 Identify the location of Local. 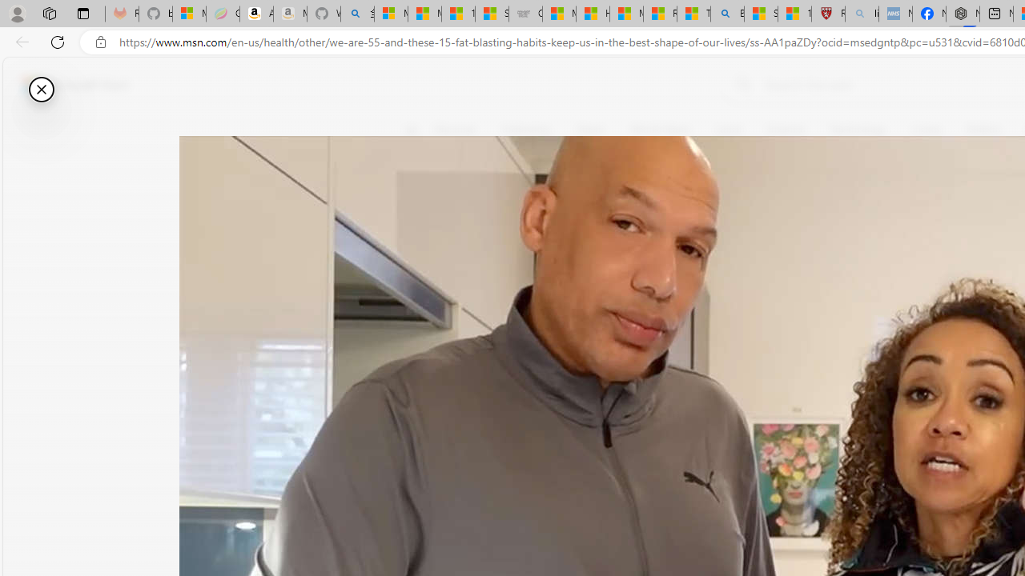
(729, 130).